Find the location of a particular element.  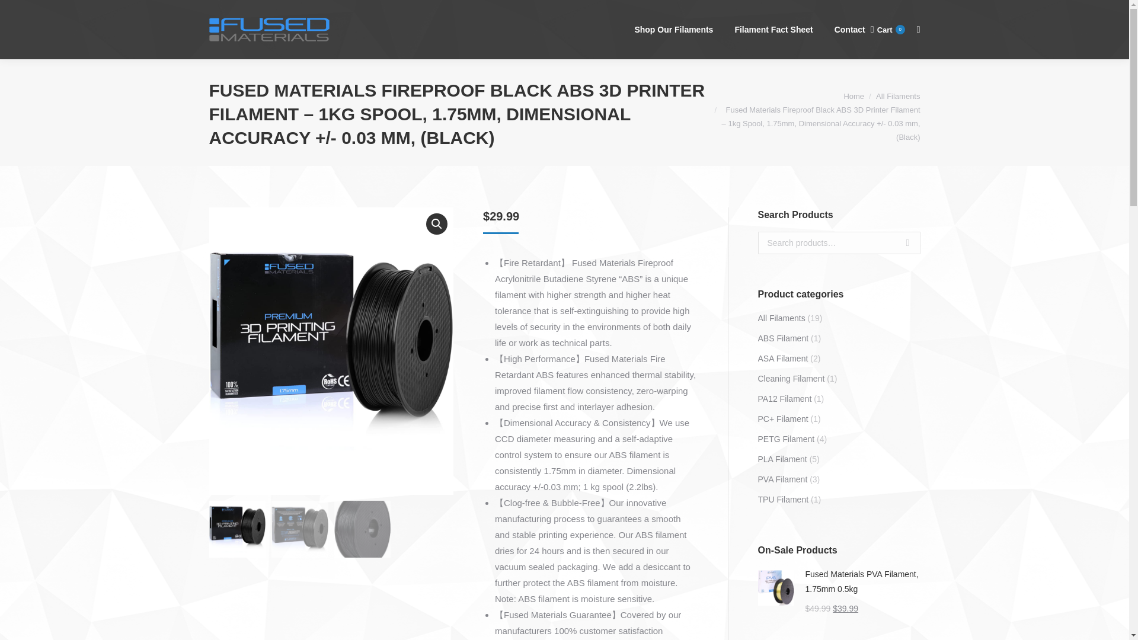

Go! is located at coordinates (19, 12).